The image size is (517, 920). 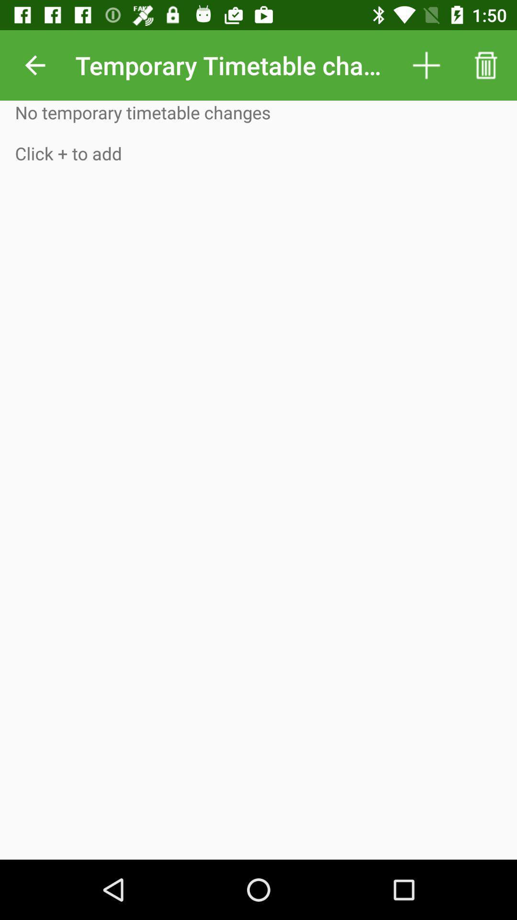 I want to click on select the item above no temporary timetable, so click(x=35, y=65).